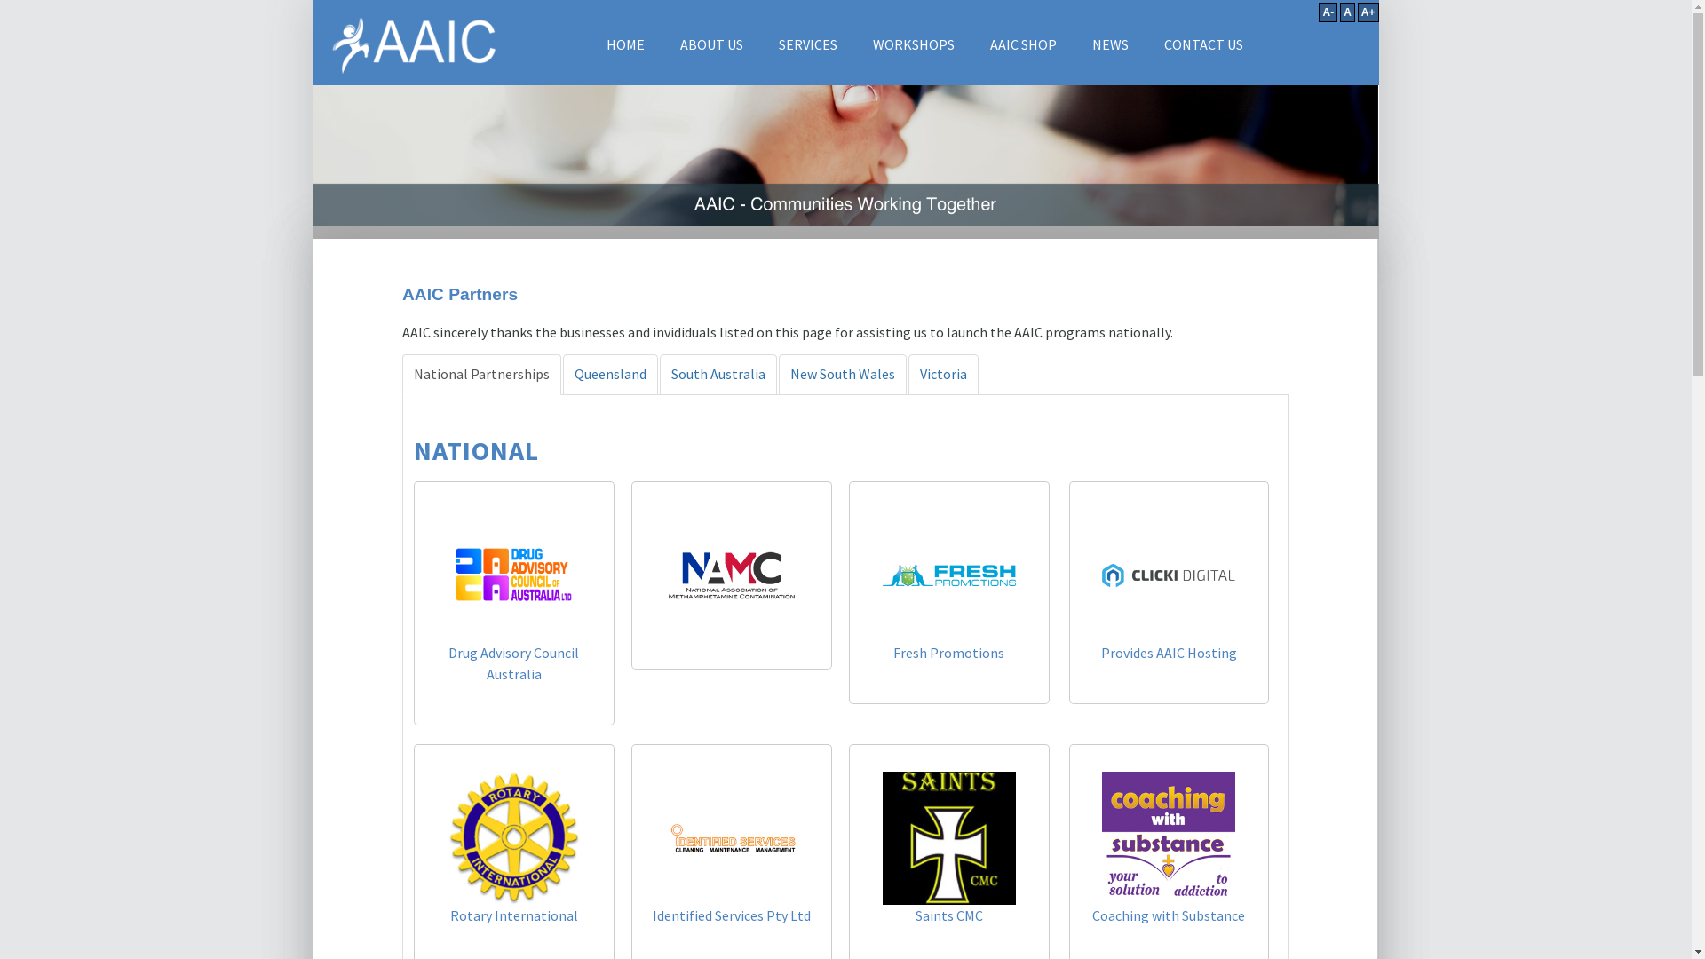 This screenshot has height=959, width=1705. What do you see at coordinates (712, 44) in the screenshot?
I see `ABOUT US` at bounding box center [712, 44].